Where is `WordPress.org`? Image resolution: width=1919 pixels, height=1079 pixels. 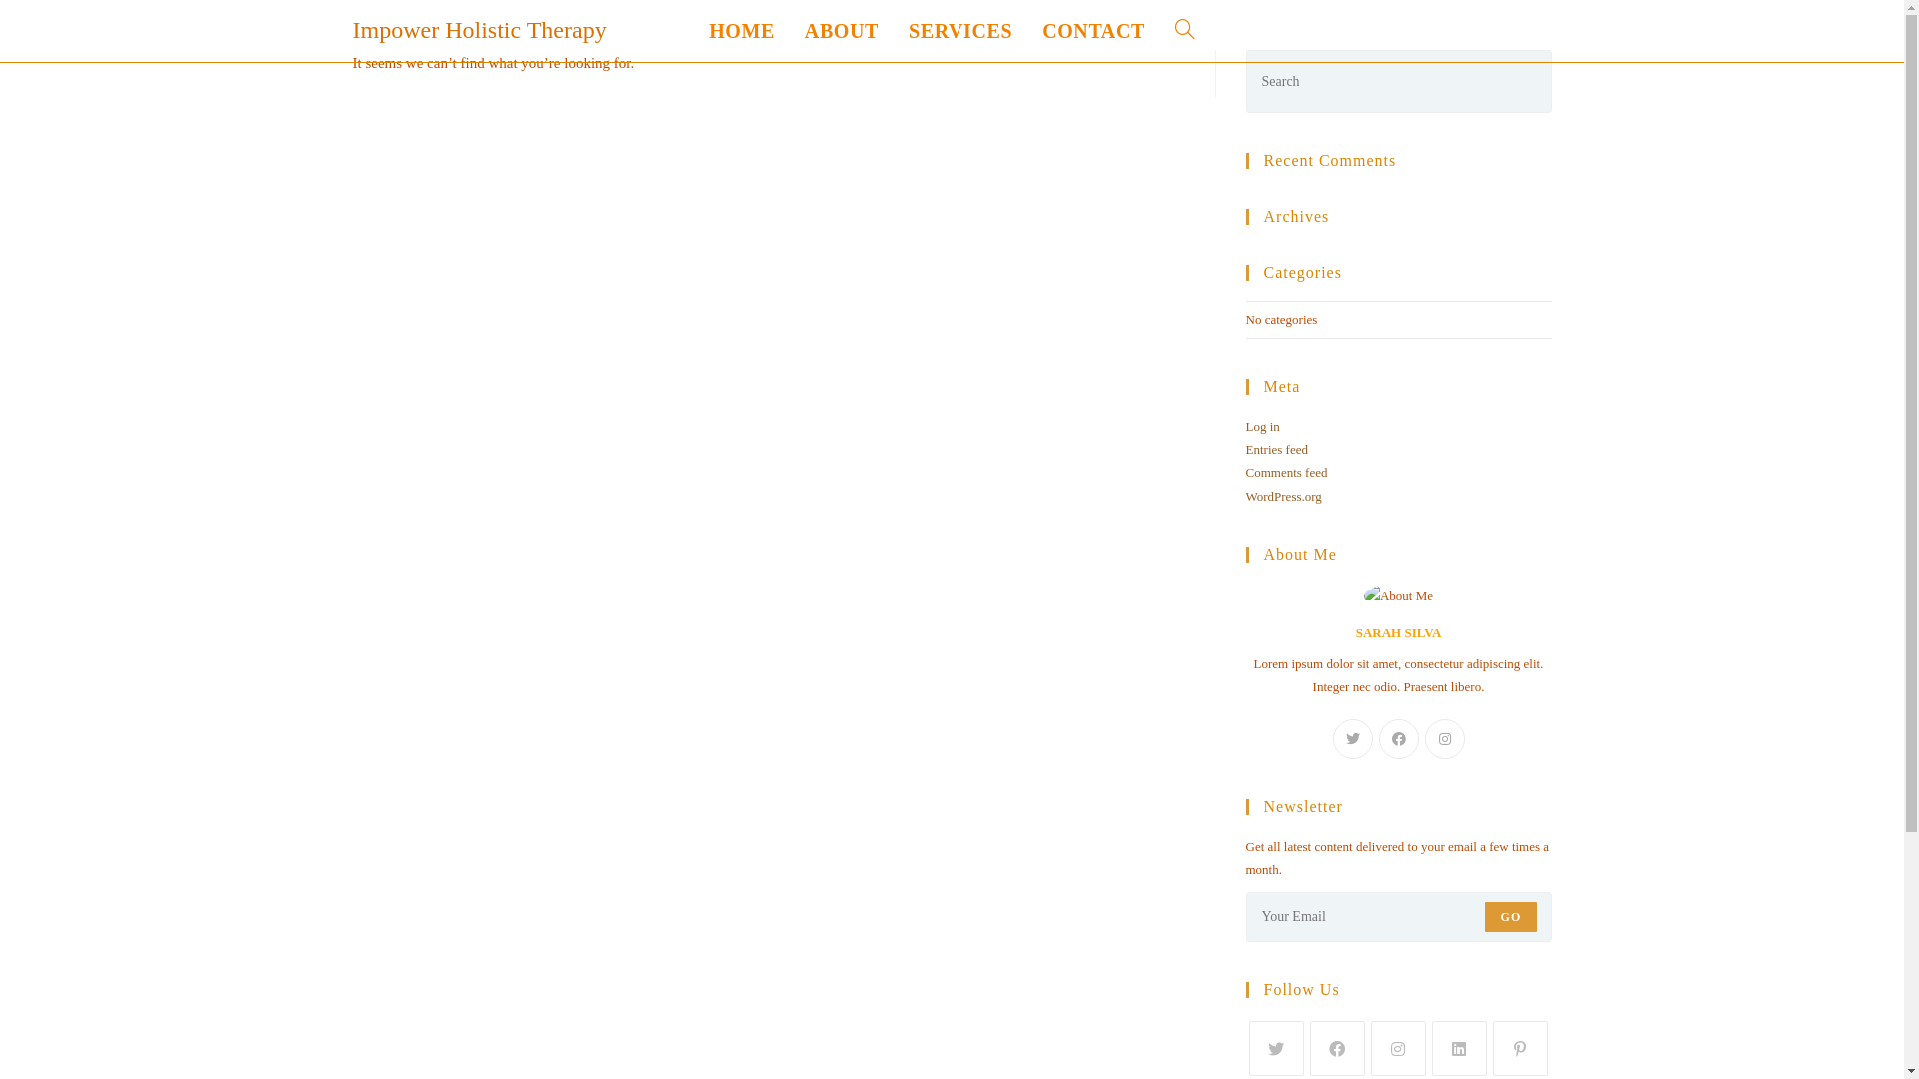
WordPress.org is located at coordinates (1283, 496).